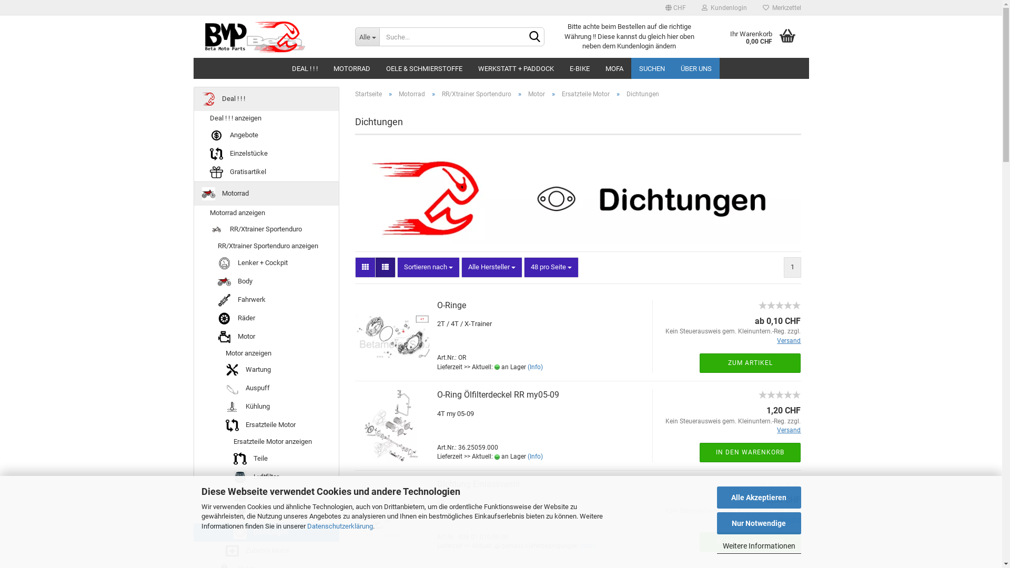 The width and height of the screenshot is (1010, 568). I want to click on Deal ! ! !, so click(266, 99).